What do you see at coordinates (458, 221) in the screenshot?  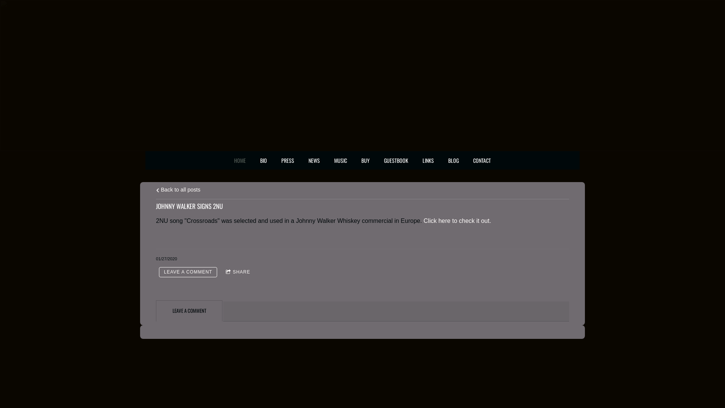 I see `Click here to check it out.` at bounding box center [458, 221].